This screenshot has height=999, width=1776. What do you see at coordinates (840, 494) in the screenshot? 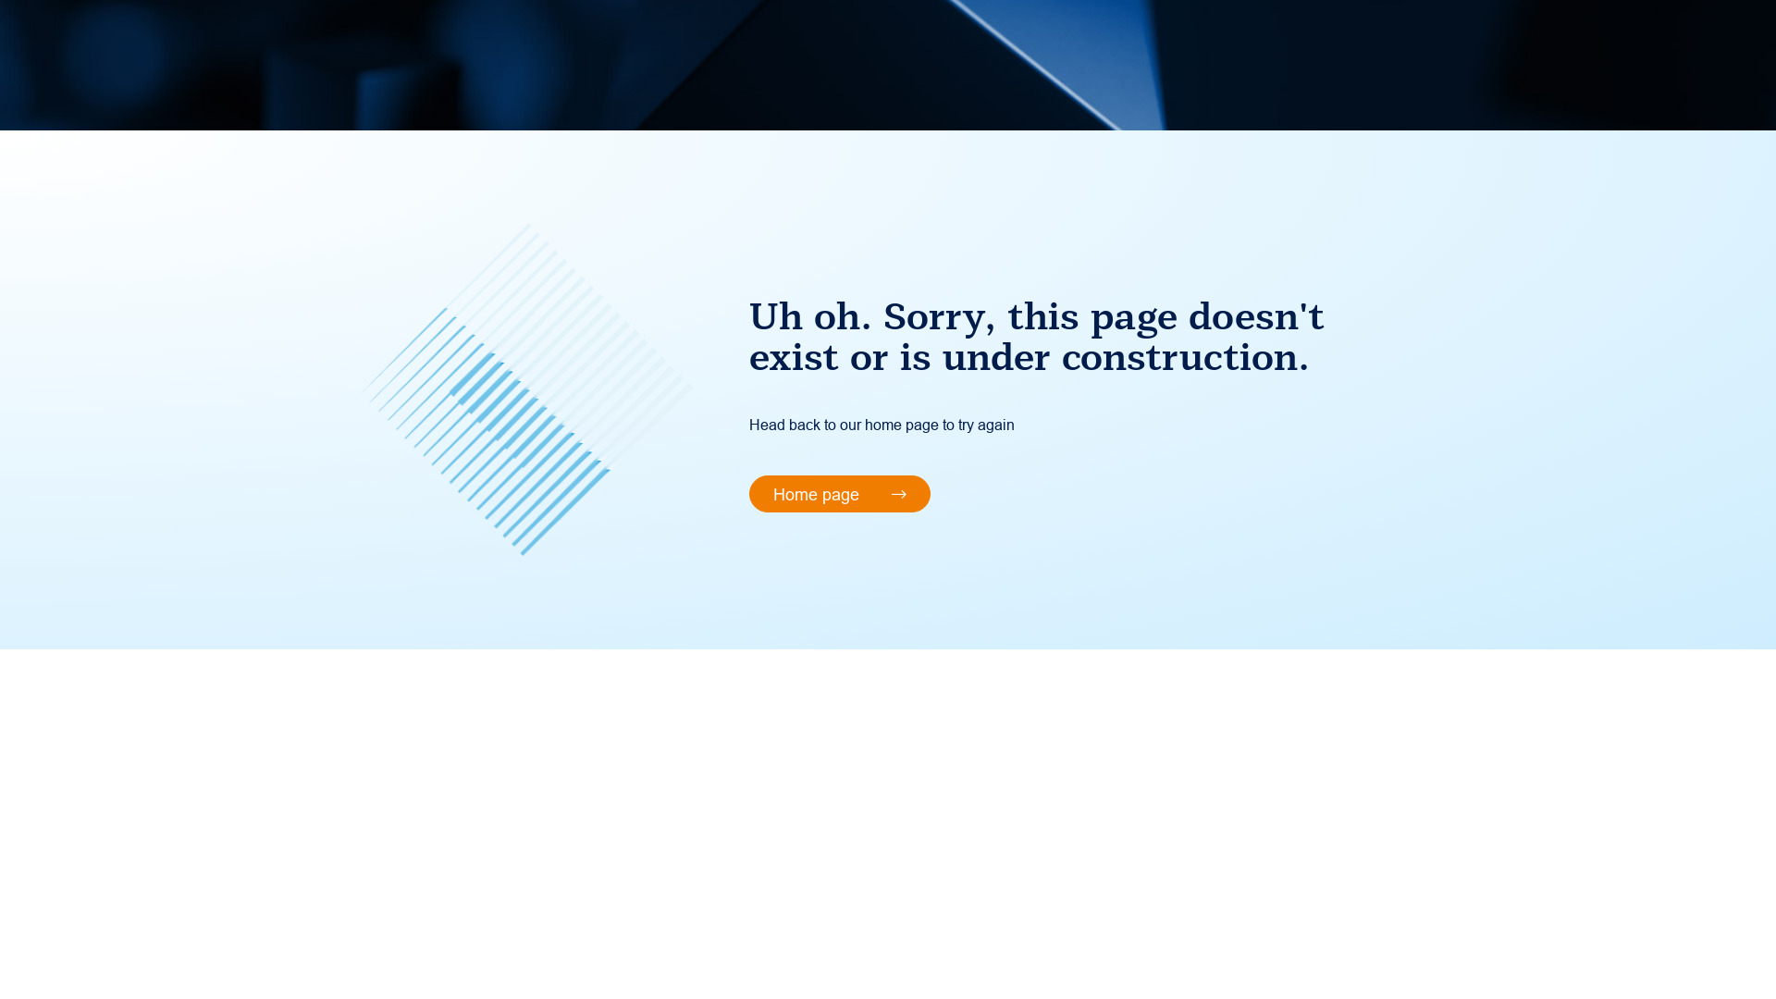
I see `Home page ` at bounding box center [840, 494].